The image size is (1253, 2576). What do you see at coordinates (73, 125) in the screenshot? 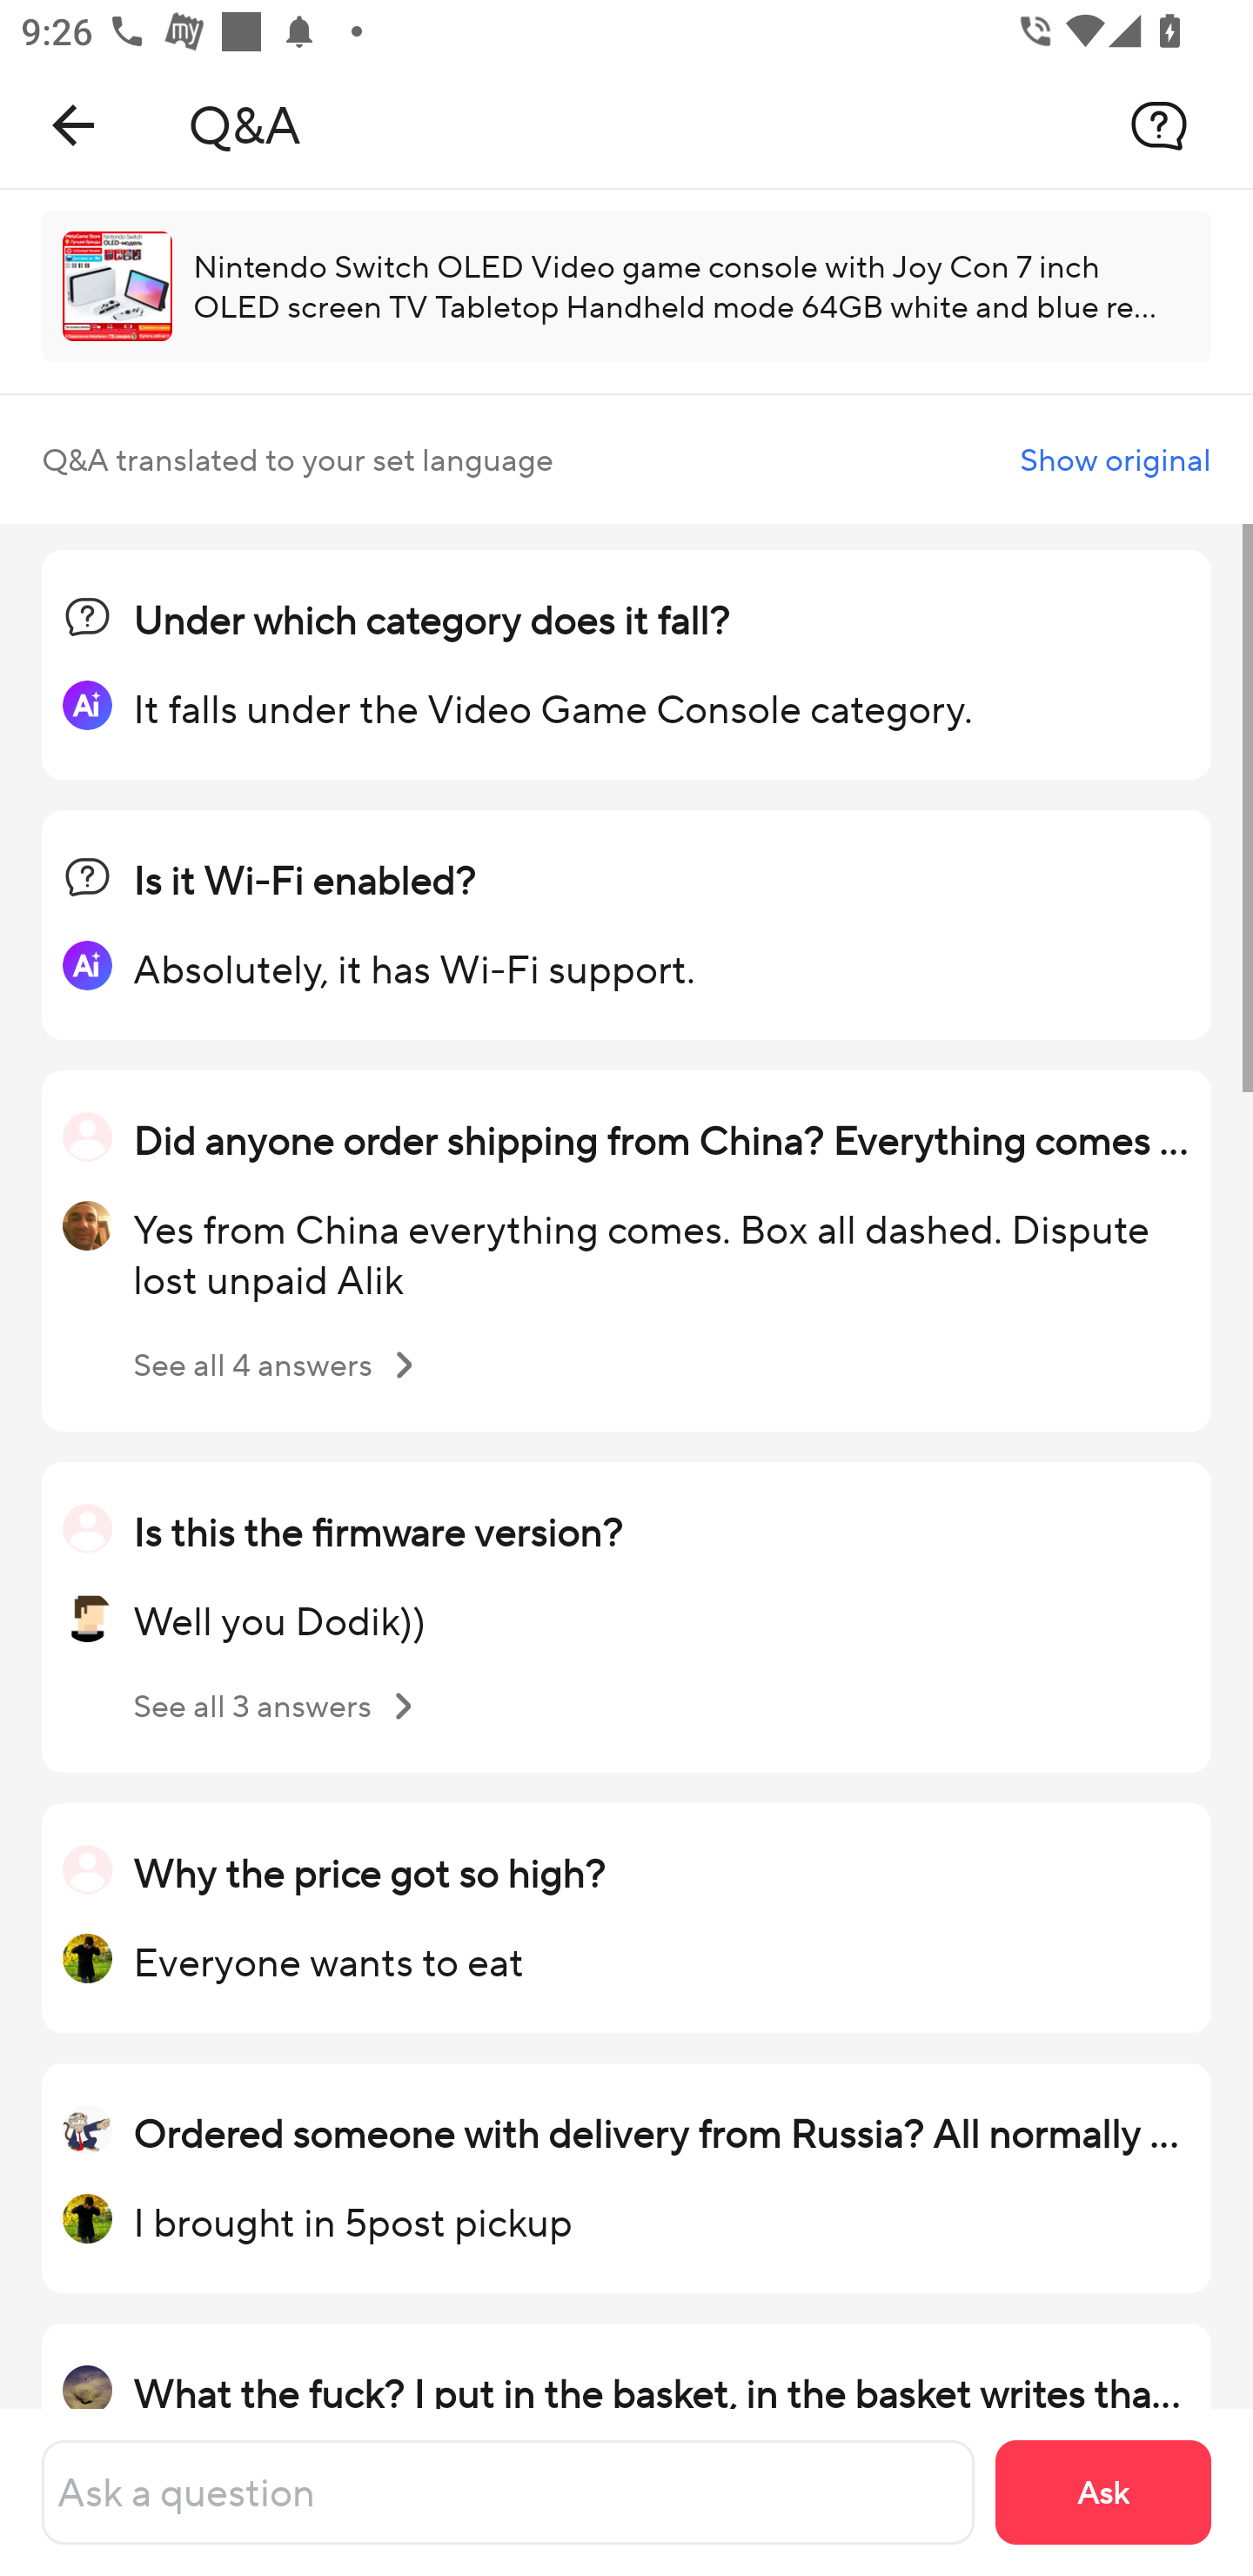
I see `Navigate up` at bounding box center [73, 125].